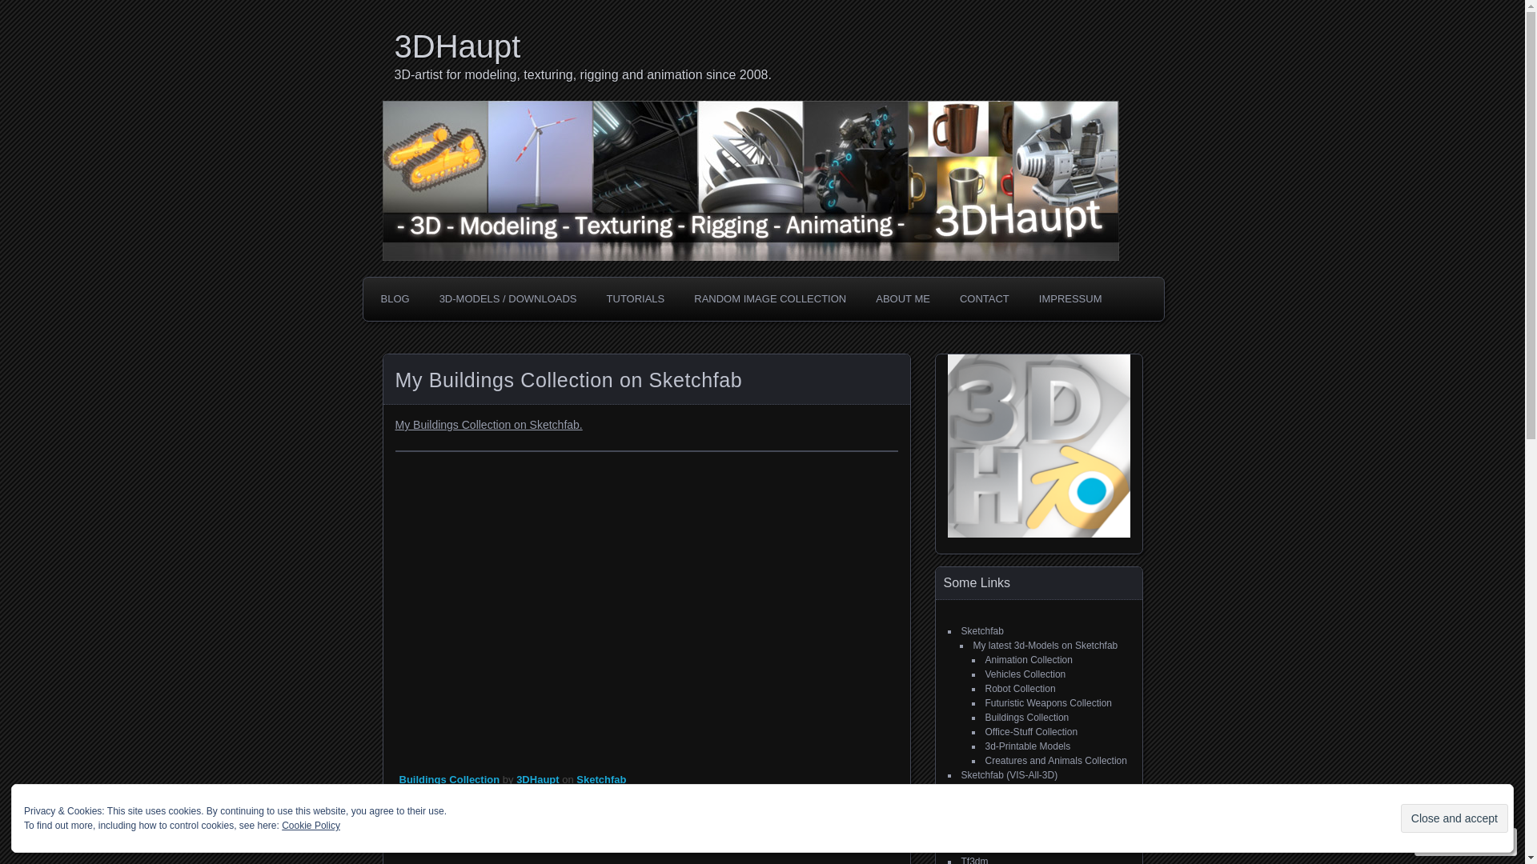  Describe the element at coordinates (1055, 761) in the screenshot. I see `Creatures and Animals Collection` at that location.